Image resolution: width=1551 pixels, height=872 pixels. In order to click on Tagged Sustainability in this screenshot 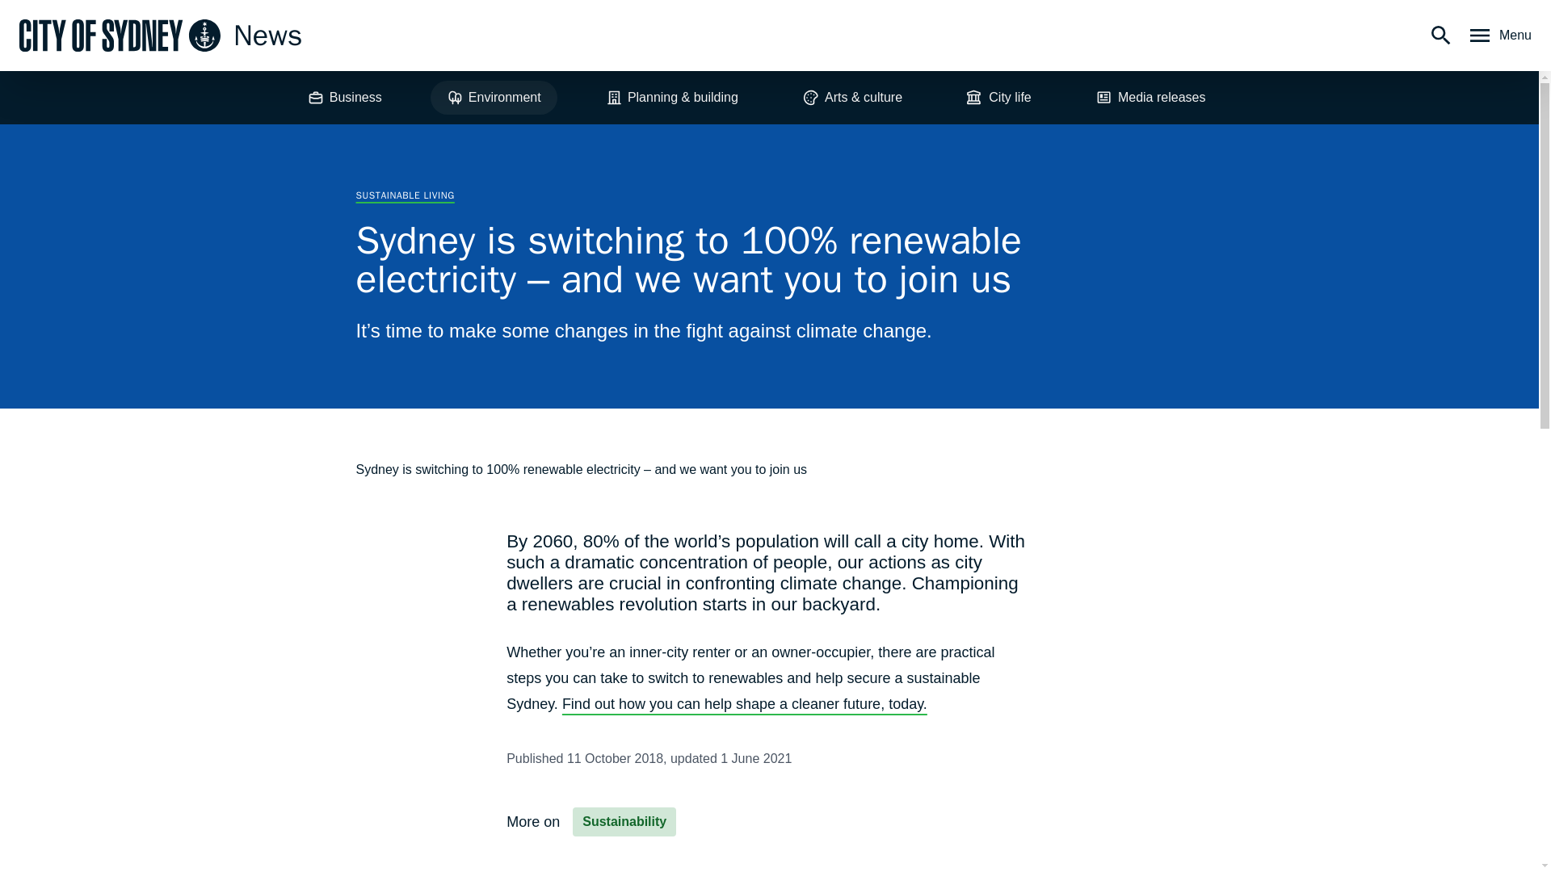, I will do `click(624, 822)`.